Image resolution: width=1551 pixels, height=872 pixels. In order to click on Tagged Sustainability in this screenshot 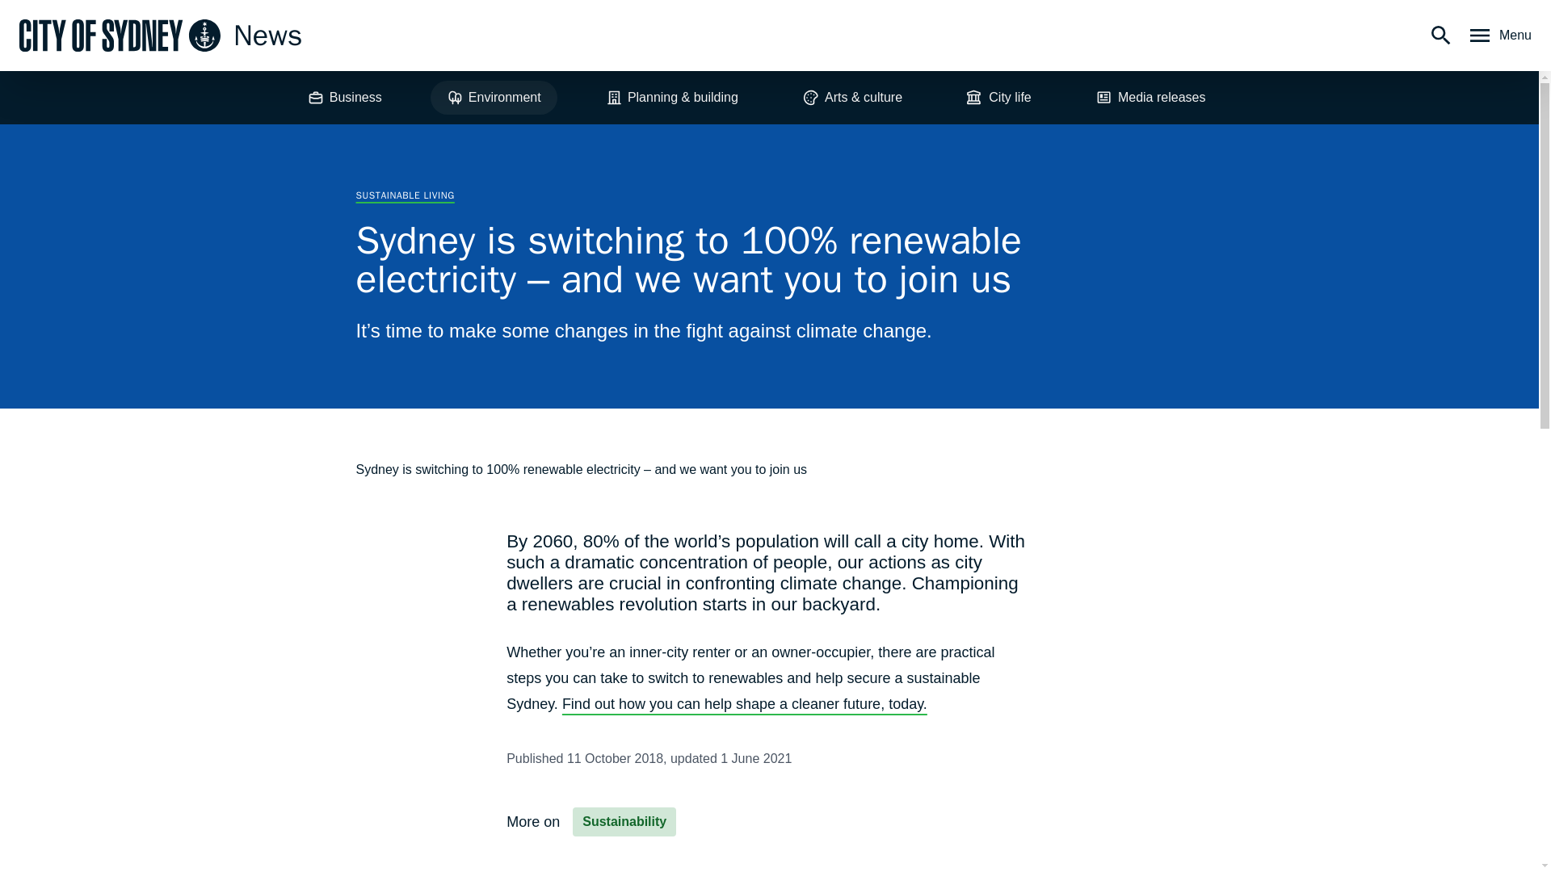, I will do `click(624, 822)`.